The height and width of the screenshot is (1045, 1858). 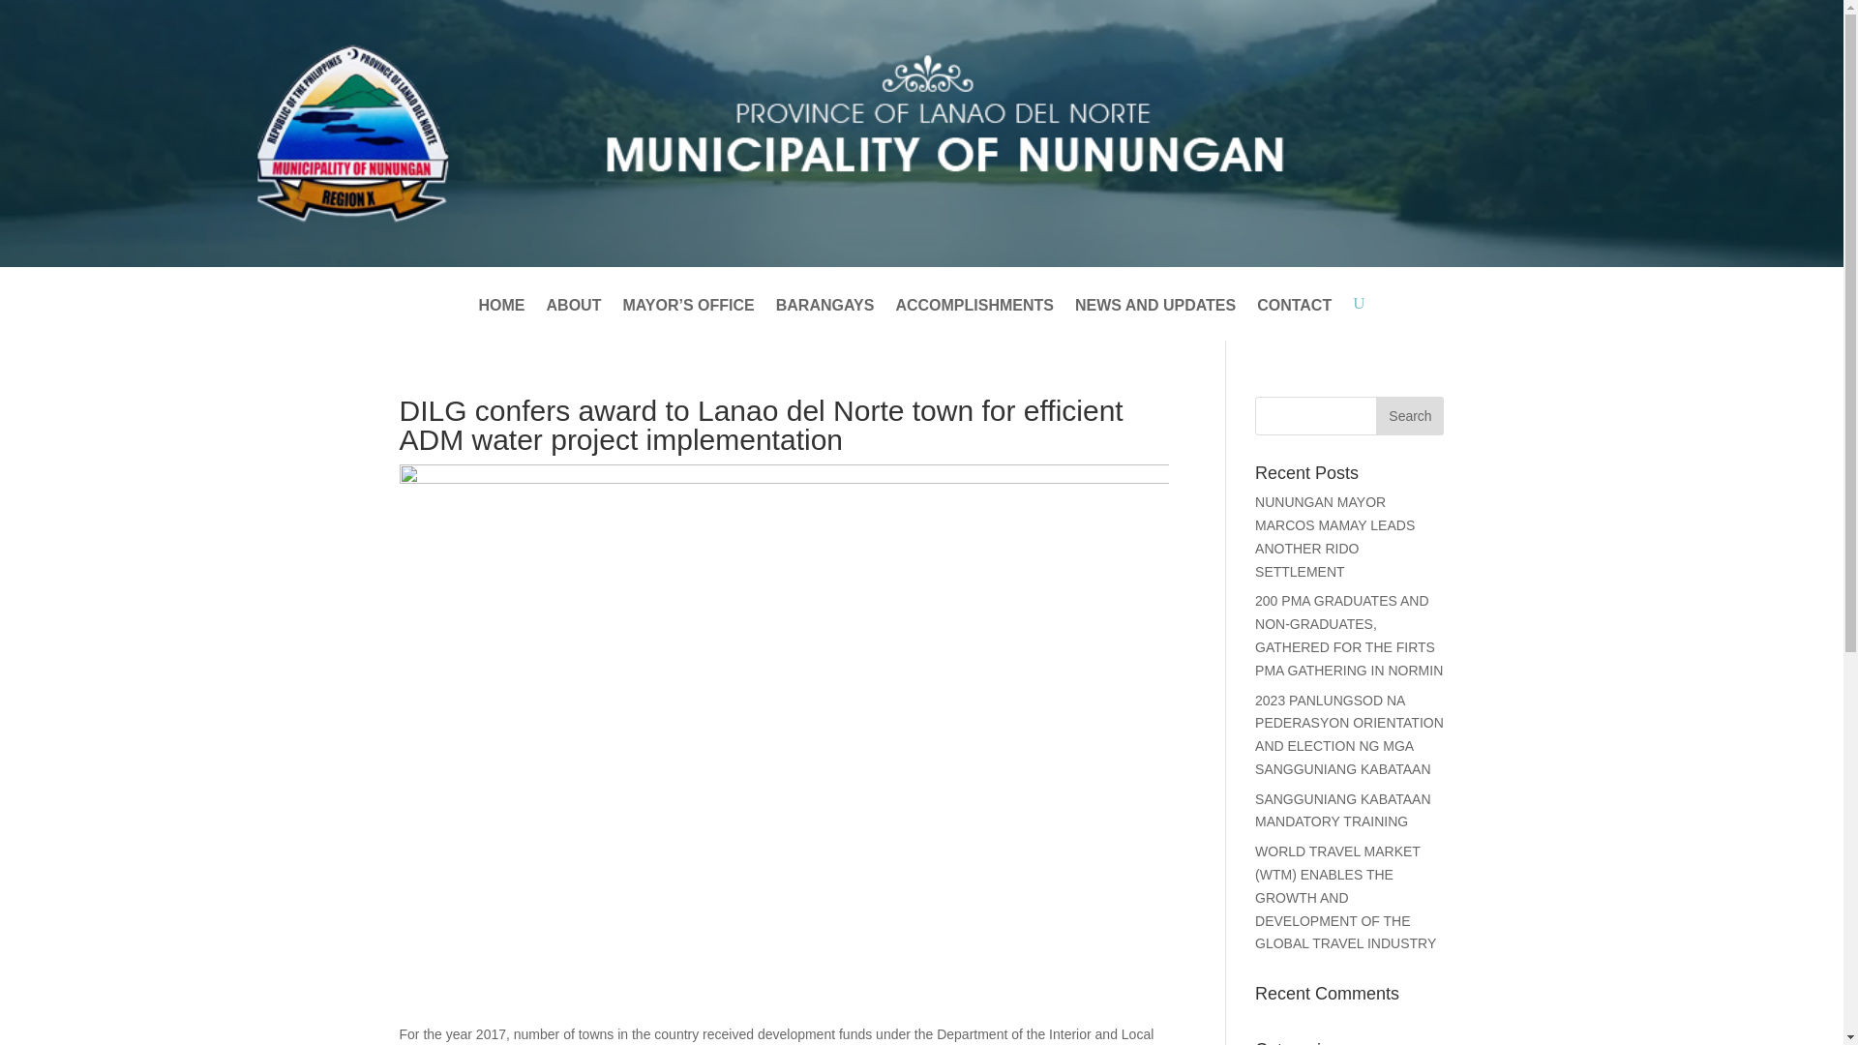 I want to click on NEWS AND UPDATES, so click(x=1155, y=319).